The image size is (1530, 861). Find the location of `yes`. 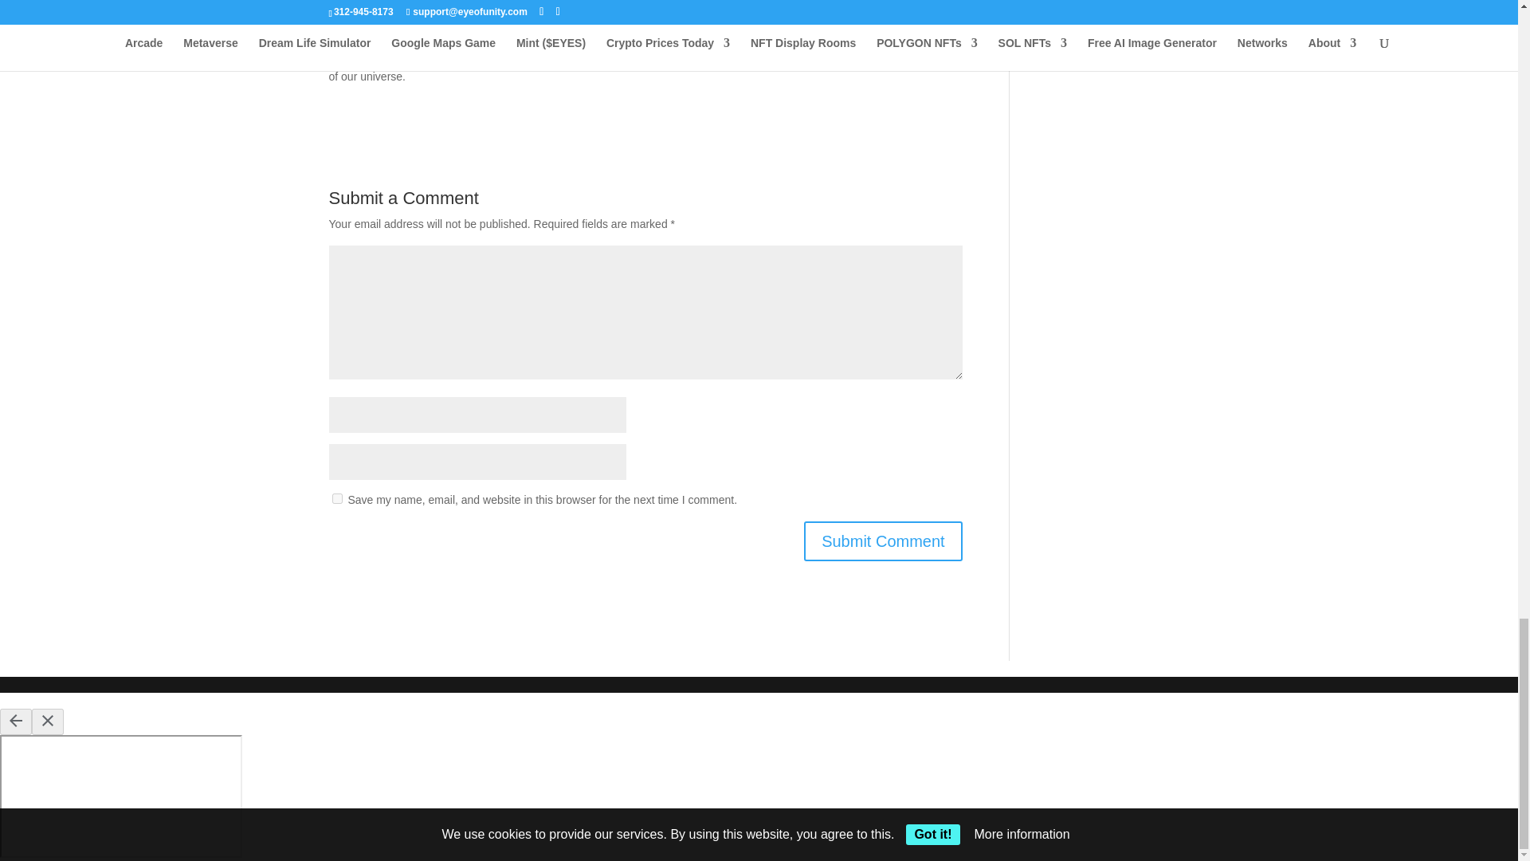

yes is located at coordinates (336, 497).